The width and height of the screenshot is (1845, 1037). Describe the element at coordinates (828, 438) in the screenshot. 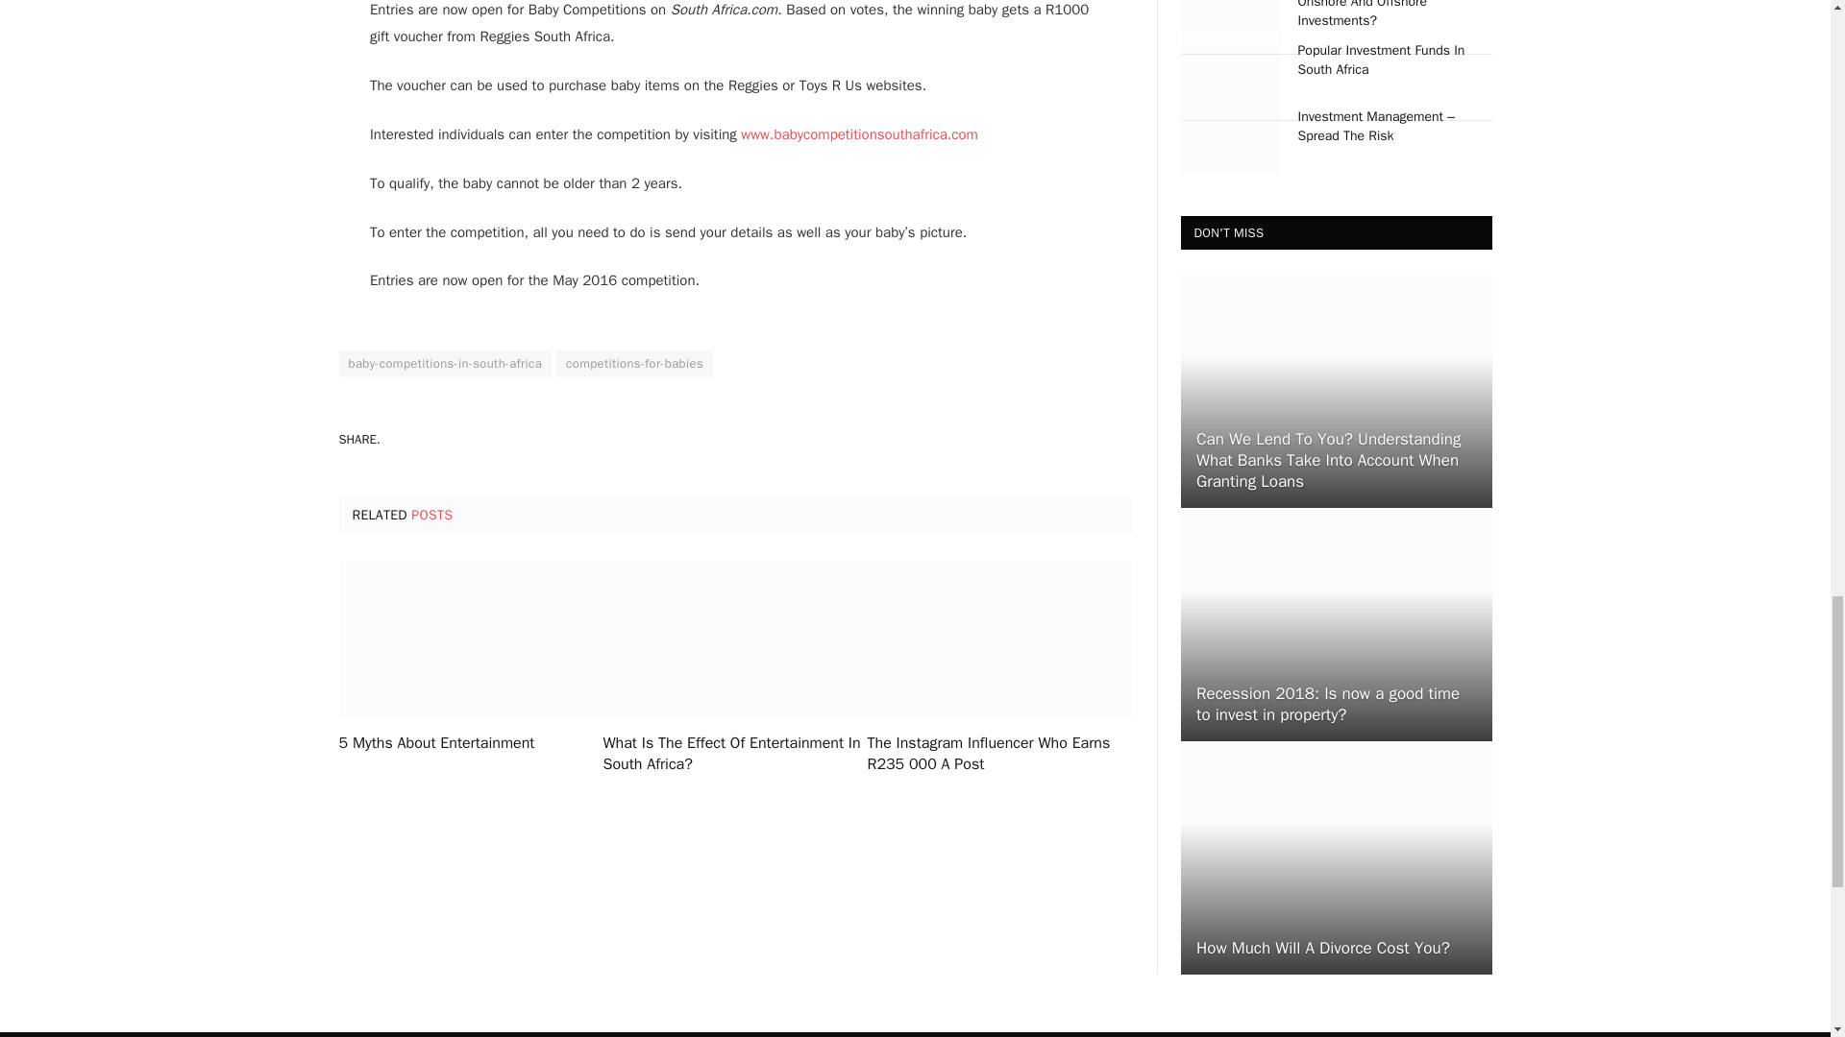

I see `Twitter` at that location.